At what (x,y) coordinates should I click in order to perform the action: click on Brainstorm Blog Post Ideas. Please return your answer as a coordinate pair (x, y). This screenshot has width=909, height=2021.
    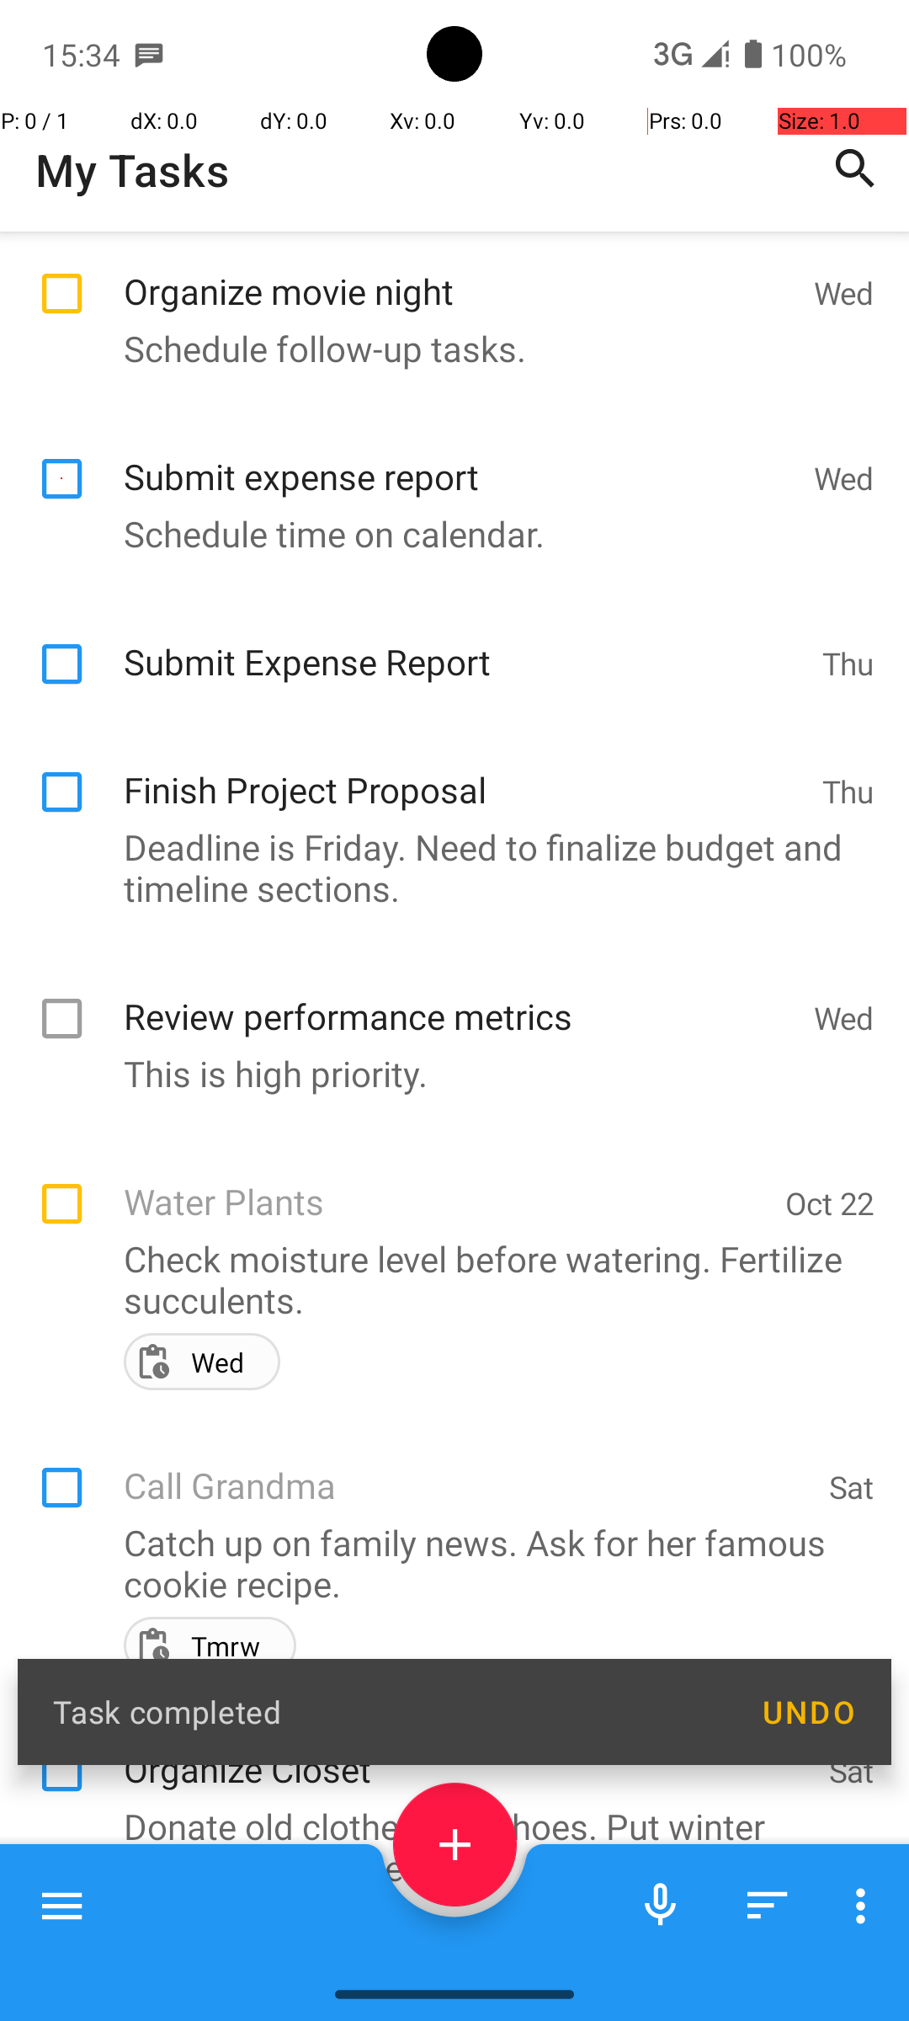
    Looking at the image, I should click on (468, 1952).